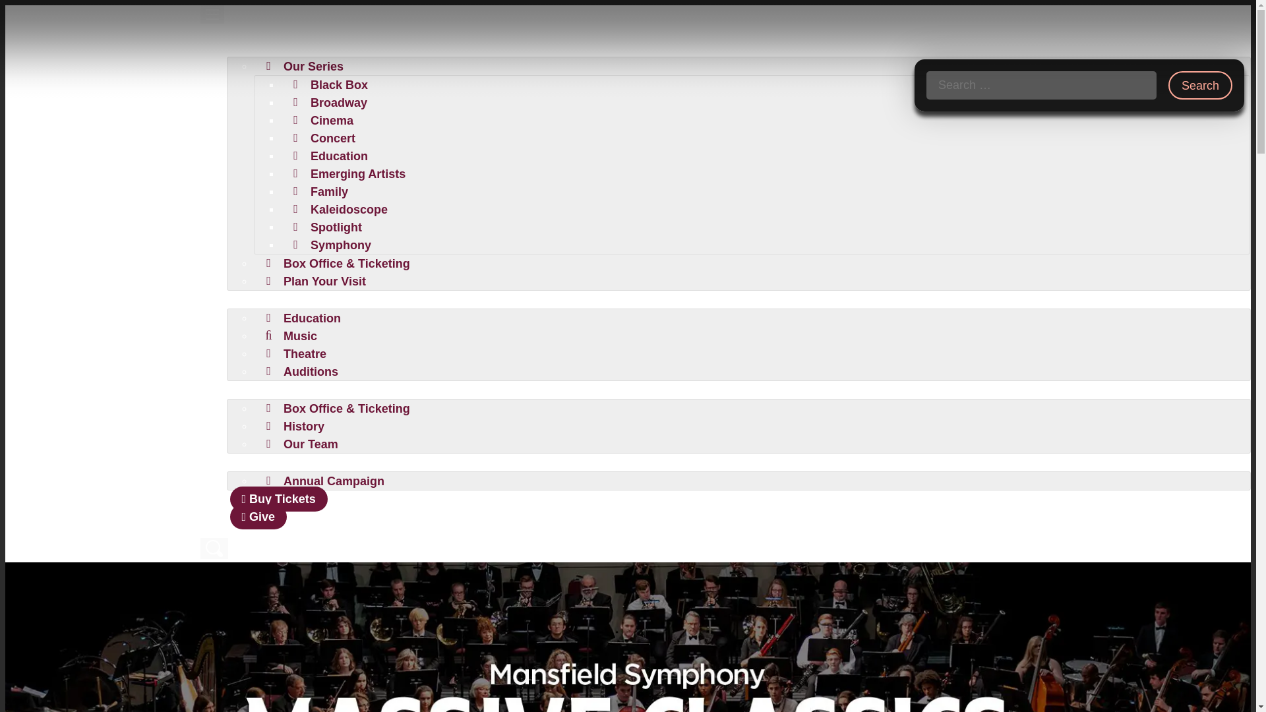 Image resolution: width=1266 pixels, height=712 pixels. What do you see at coordinates (302, 371) in the screenshot?
I see `Auditions` at bounding box center [302, 371].